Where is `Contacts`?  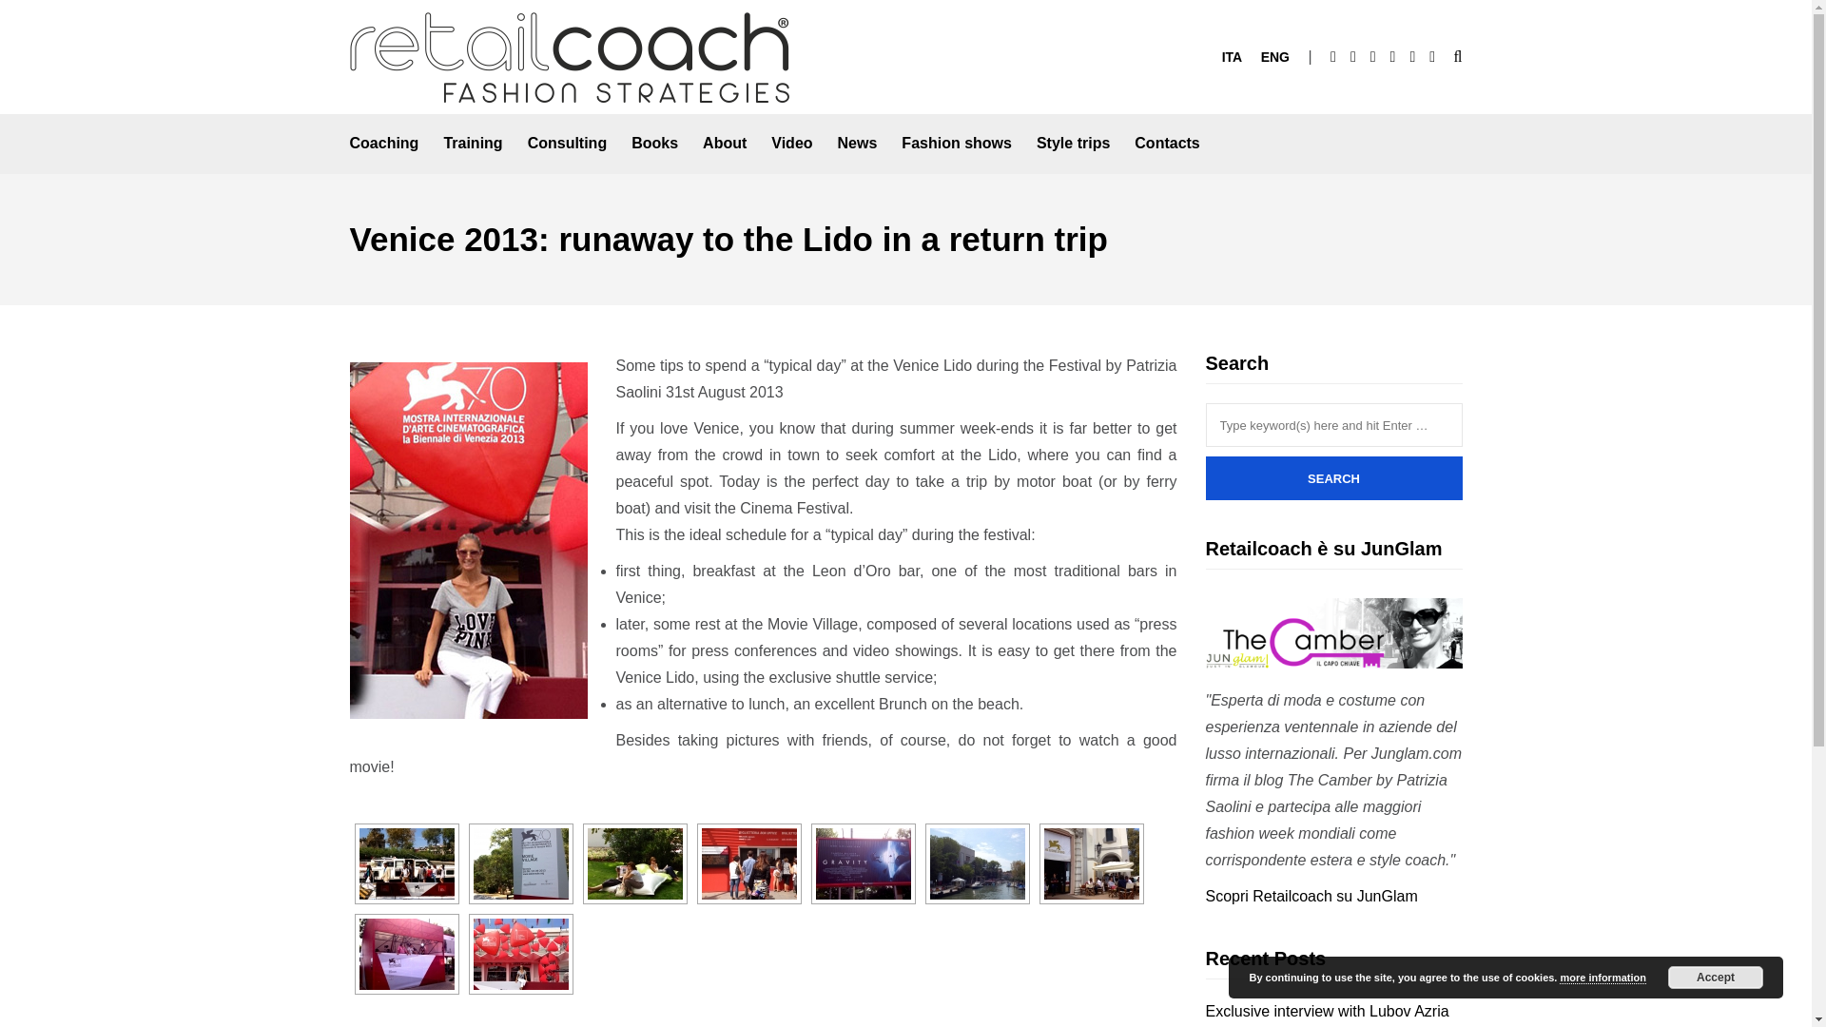 Contacts is located at coordinates (1167, 143).